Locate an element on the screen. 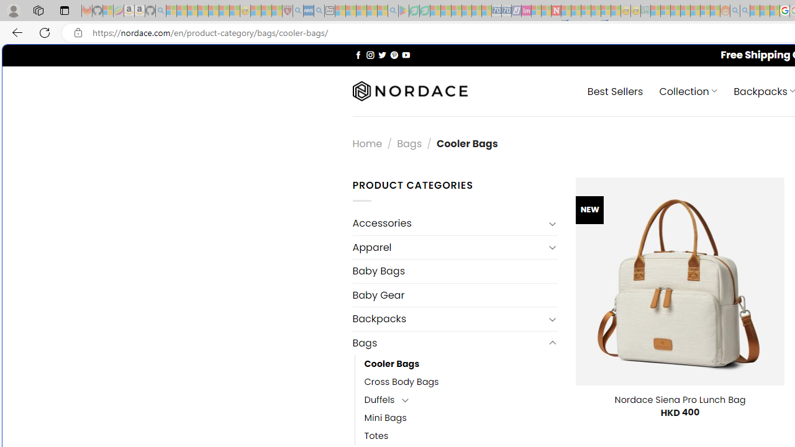 The height and width of the screenshot is (447, 795). Cross Body Bags is located at coordinates (401, 381).